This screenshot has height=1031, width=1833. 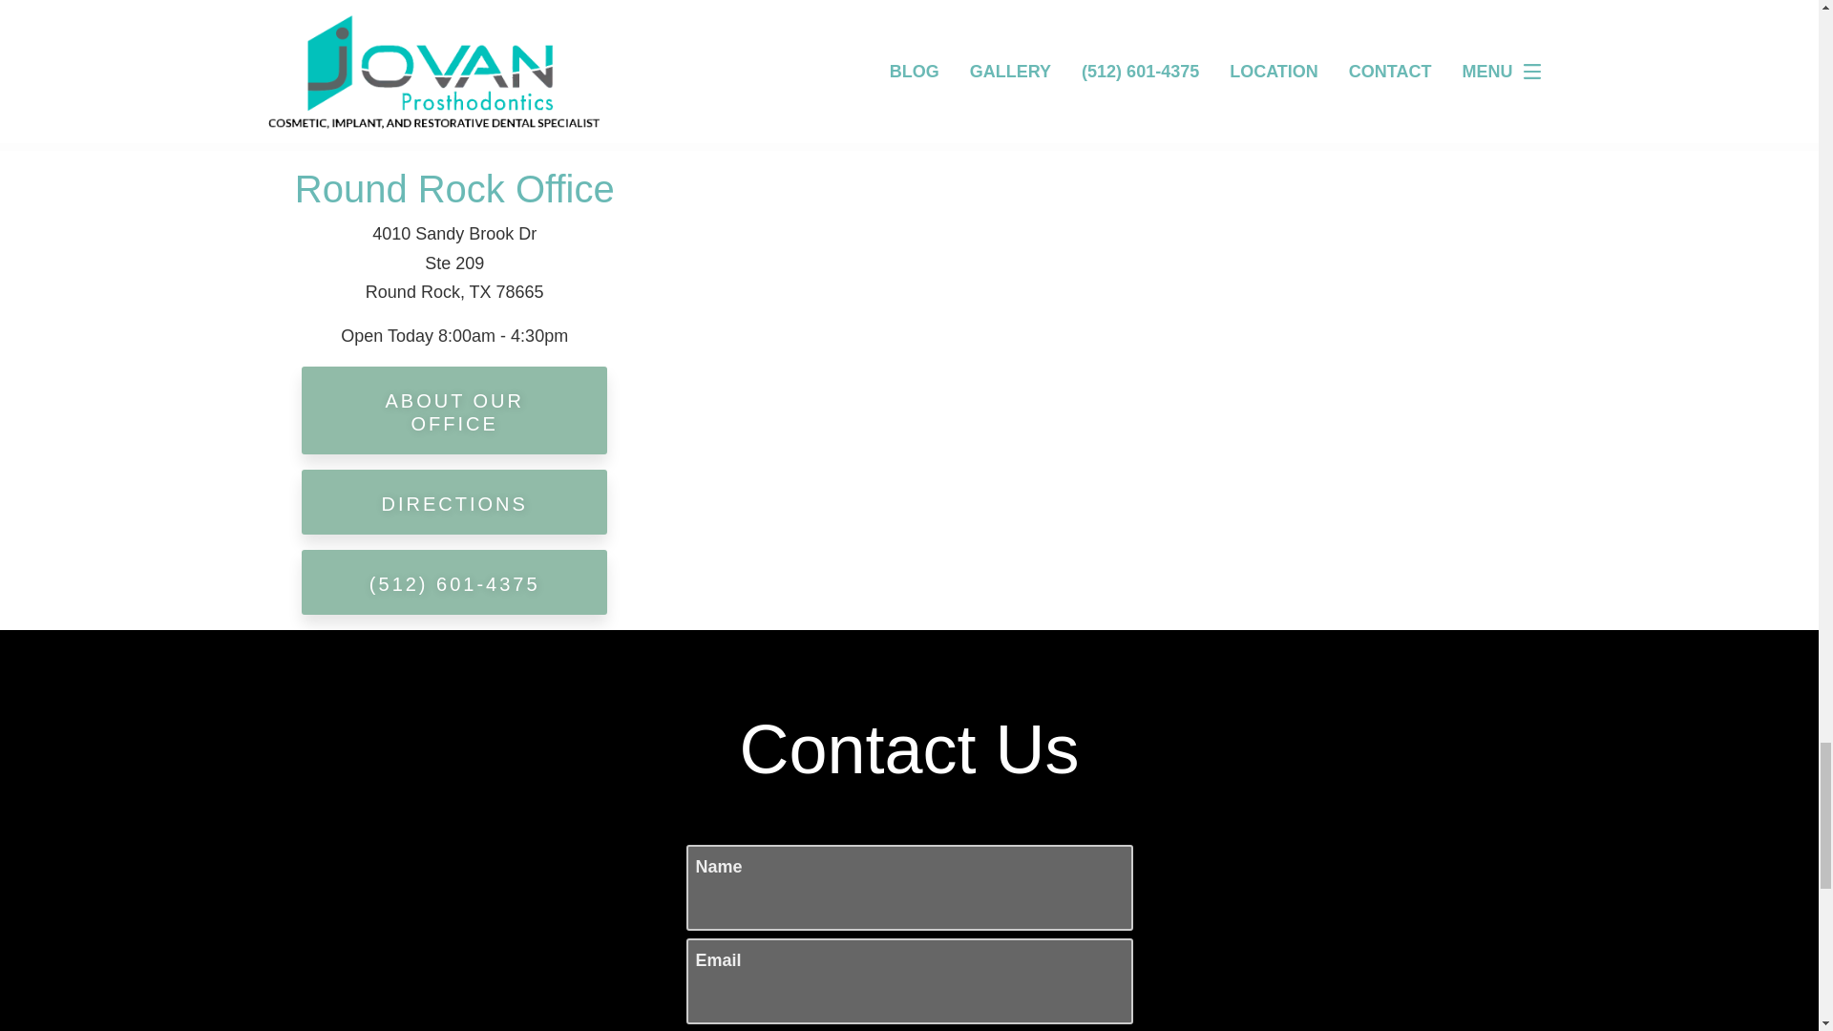 I want to click on Locations, so click(x=1312, y=164).